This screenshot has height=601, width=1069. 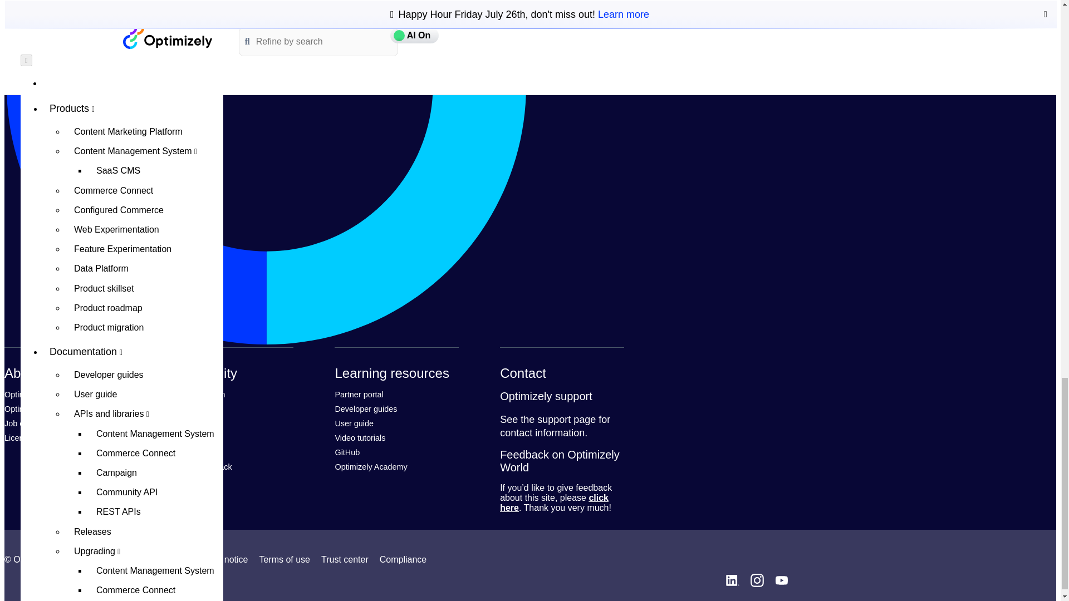 I want to click on Blogs, so click(x=180, y=437).